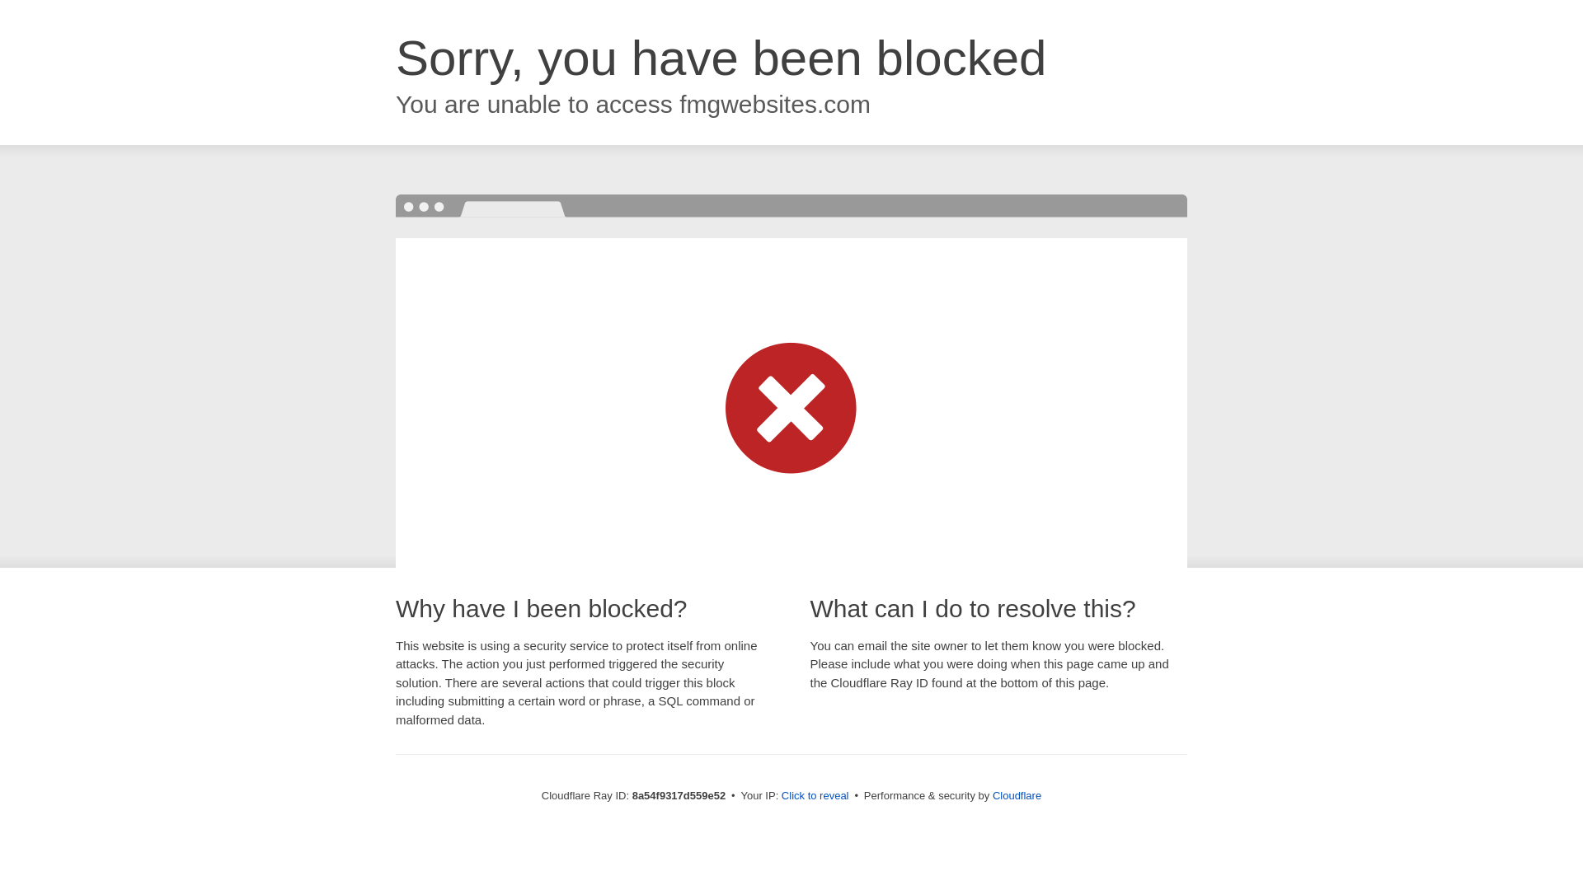  What do you see at coordinates (815, 796) in the screenshot?
I see `Click to reveal` at bounding box center [815, 796].